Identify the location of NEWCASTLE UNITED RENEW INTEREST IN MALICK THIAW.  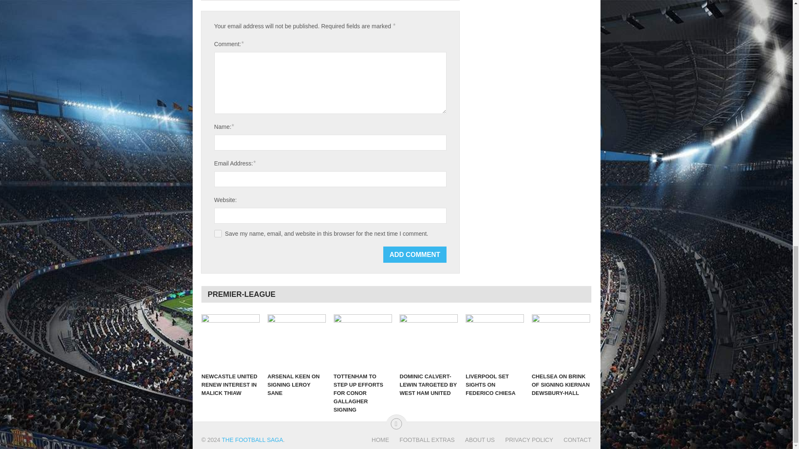
(231, 341).